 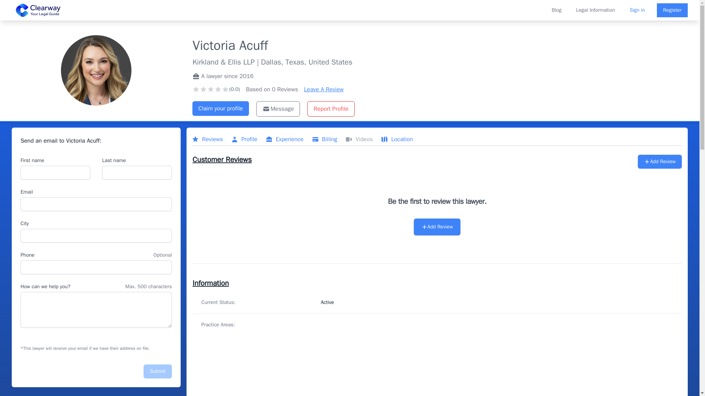 What do you see at coordinates (325, 139) in the screenshot?
I see `Billing` at bounding box center [325, 139].